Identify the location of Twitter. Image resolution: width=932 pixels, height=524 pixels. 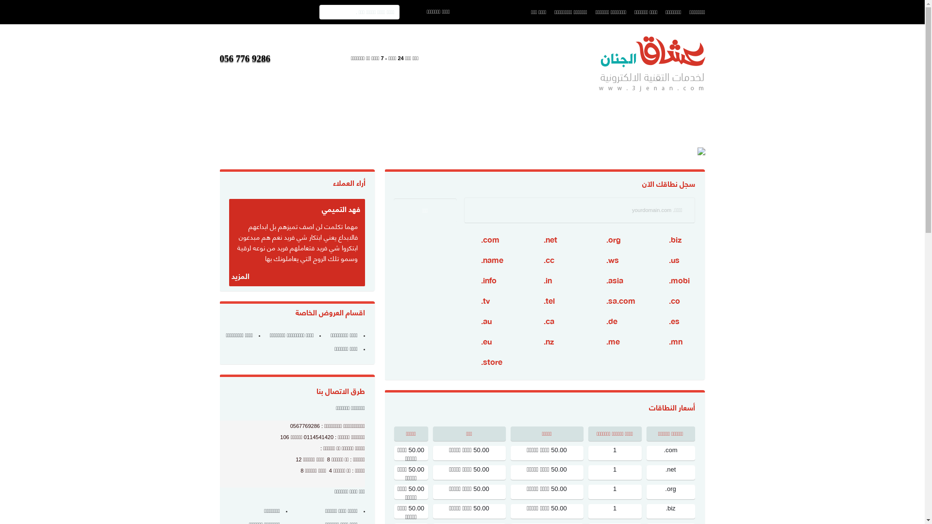
(190, 137).